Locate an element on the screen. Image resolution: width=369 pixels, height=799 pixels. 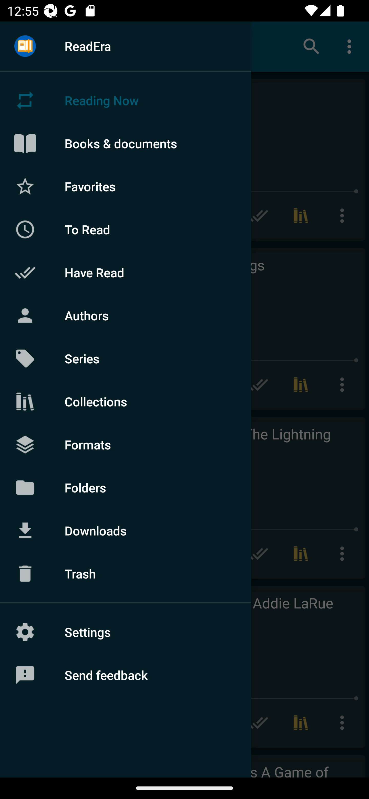
Search books & documents is located at coordinates (312, 46).